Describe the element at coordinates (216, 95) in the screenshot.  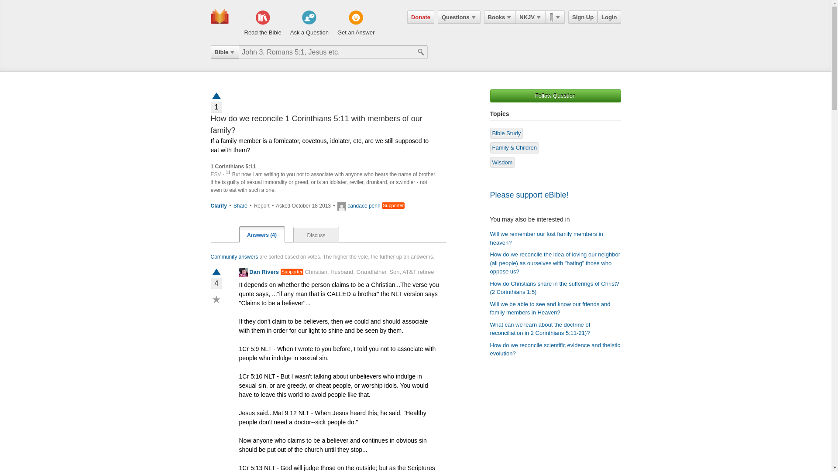
I see `Vote Question Up` at that location.